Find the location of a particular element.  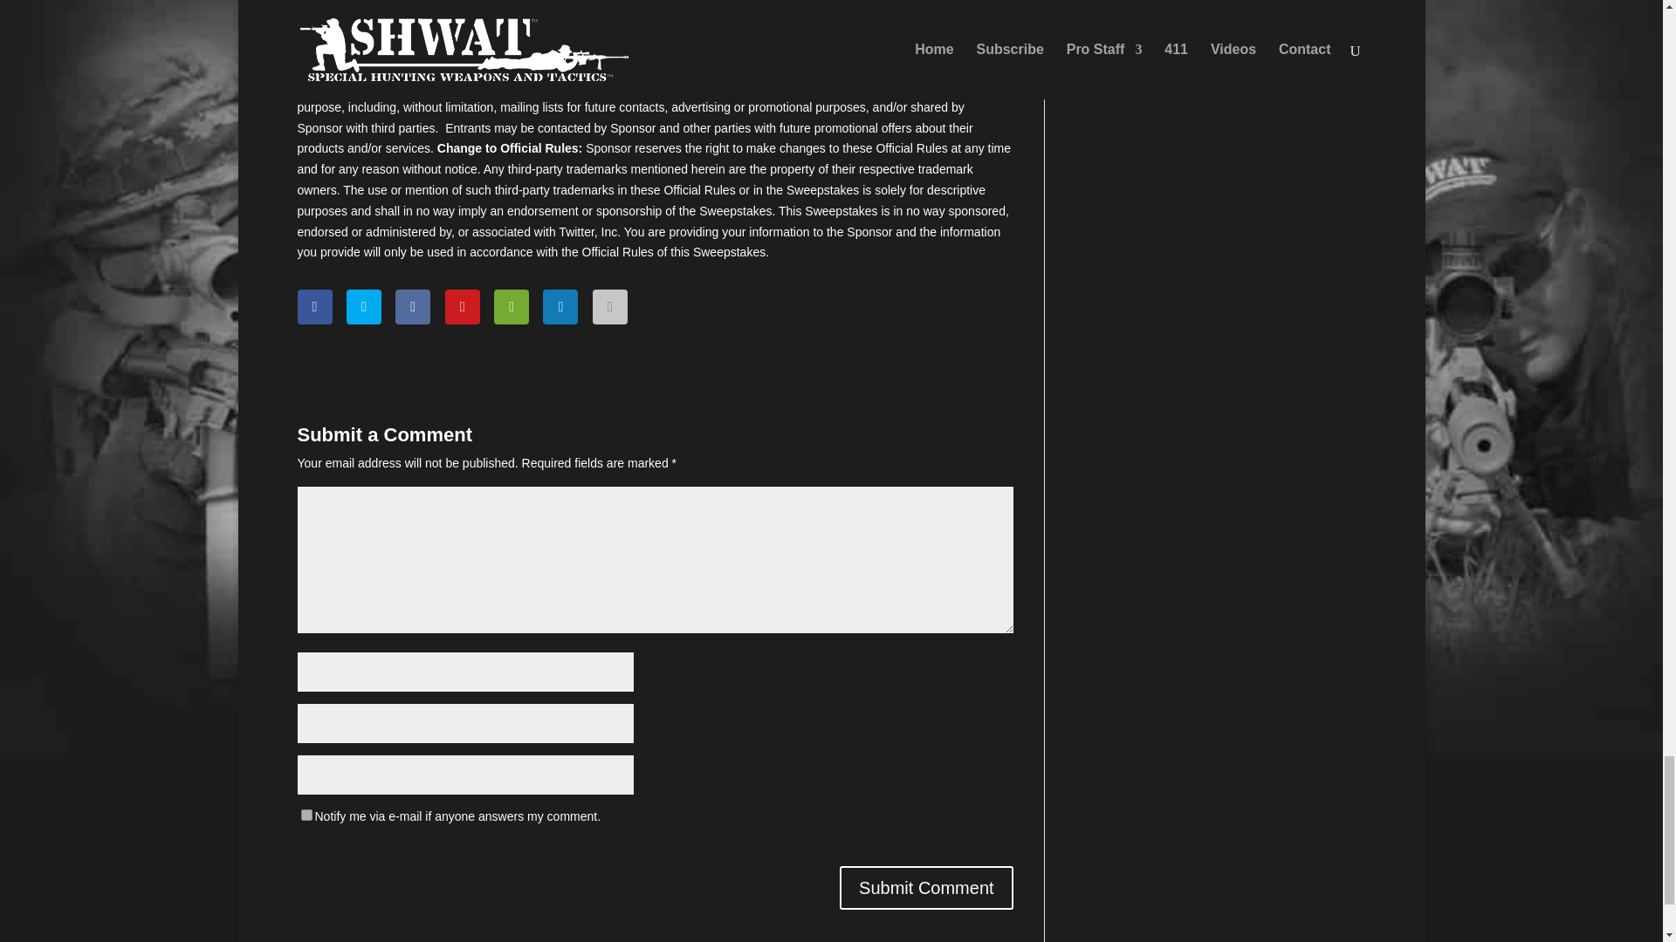

on is located at coordinates (306, 815).